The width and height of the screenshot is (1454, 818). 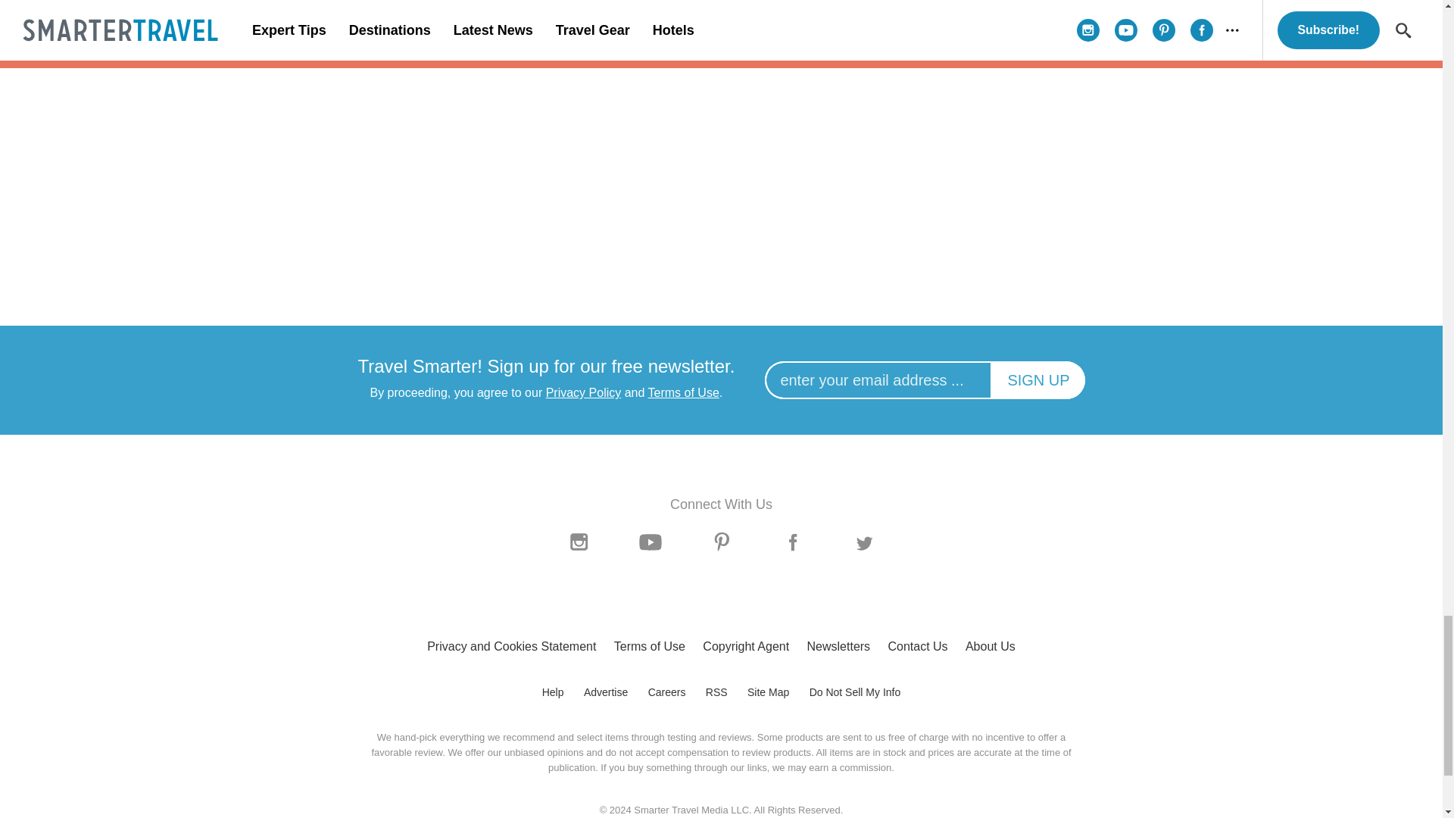 I want to click on View all posts in Airport, so click(x=721, y=101).